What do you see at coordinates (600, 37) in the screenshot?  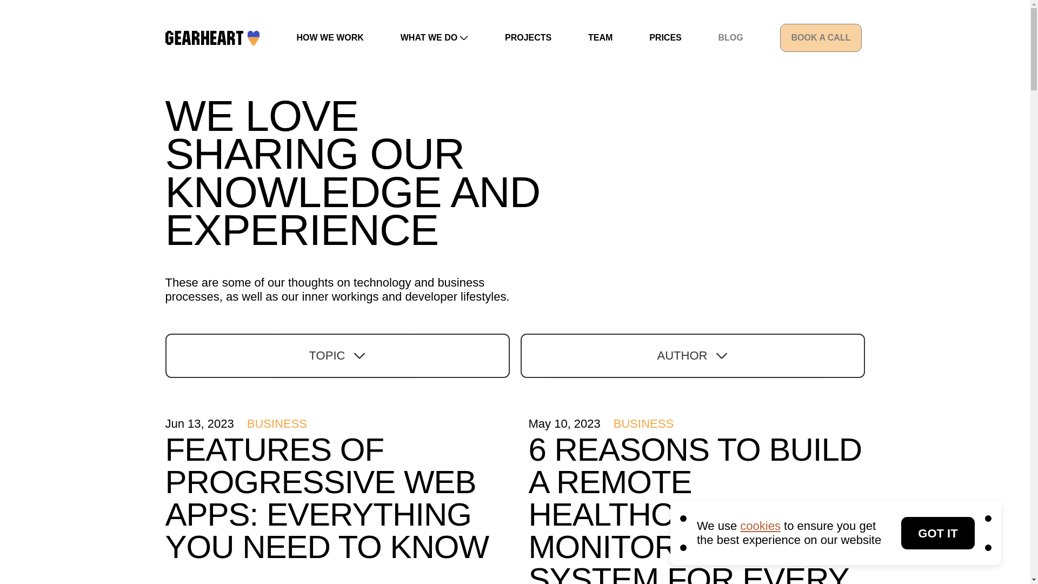 I see `TEAM` at bounding box center [600, 37].